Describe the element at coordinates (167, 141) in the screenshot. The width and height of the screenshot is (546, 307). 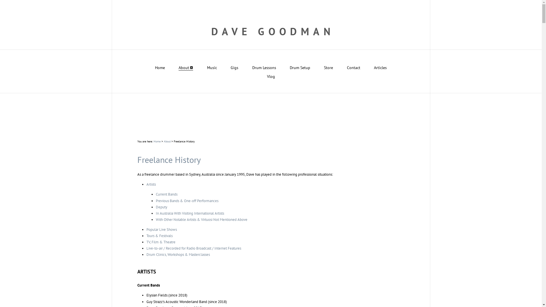
I see `About` at that location.